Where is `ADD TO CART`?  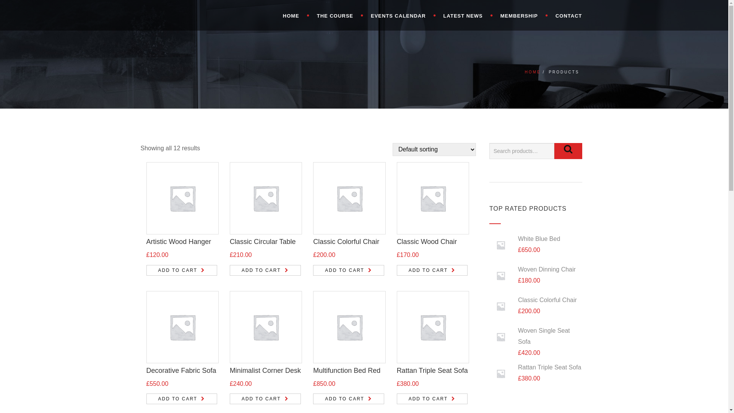 ADD TO CART is located at coordinates (349, 270).